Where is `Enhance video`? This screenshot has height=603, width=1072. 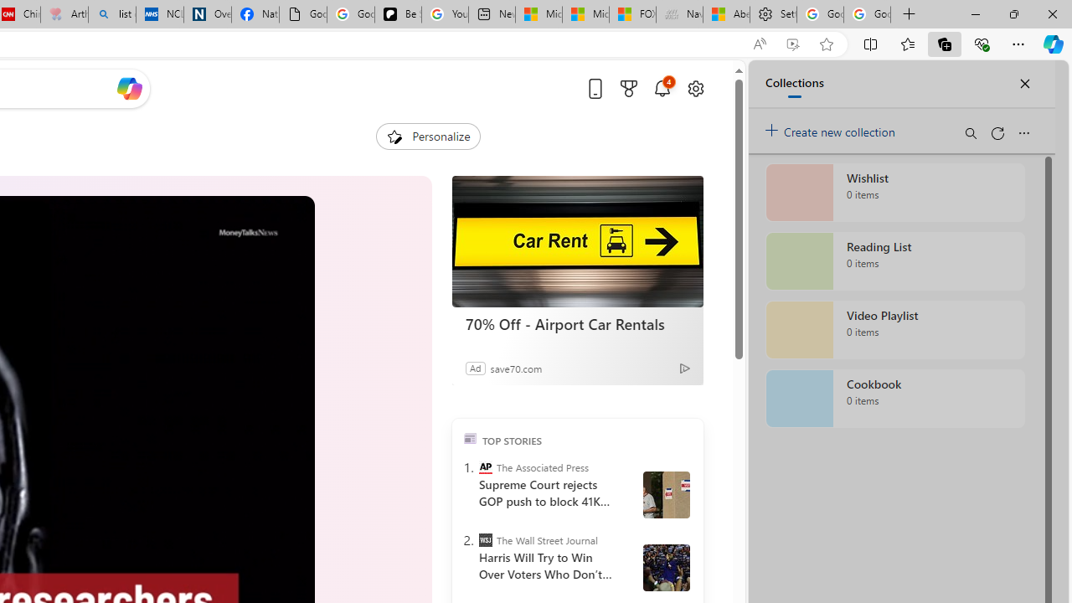 Enhance video is located at coordinates (792, 44).